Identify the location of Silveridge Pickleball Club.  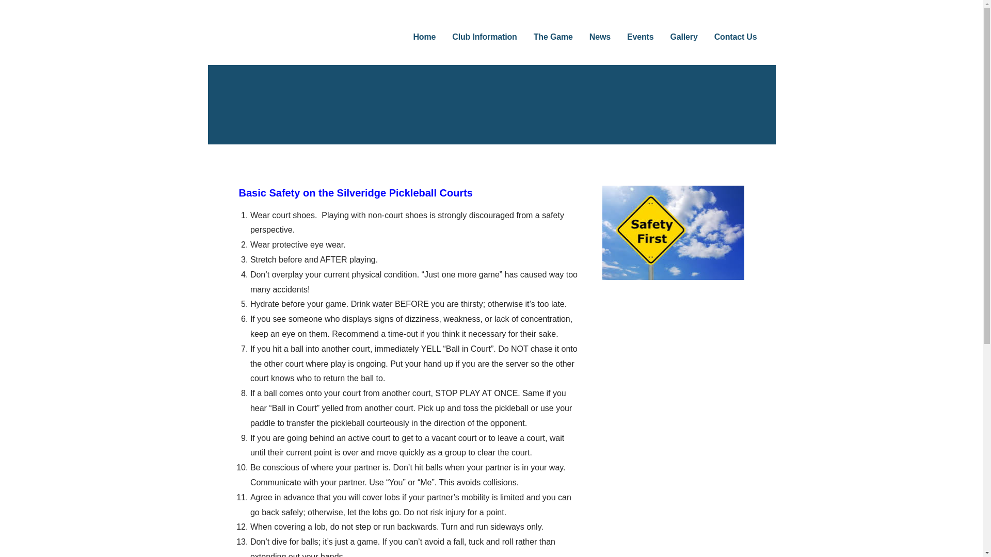
(333, 35).